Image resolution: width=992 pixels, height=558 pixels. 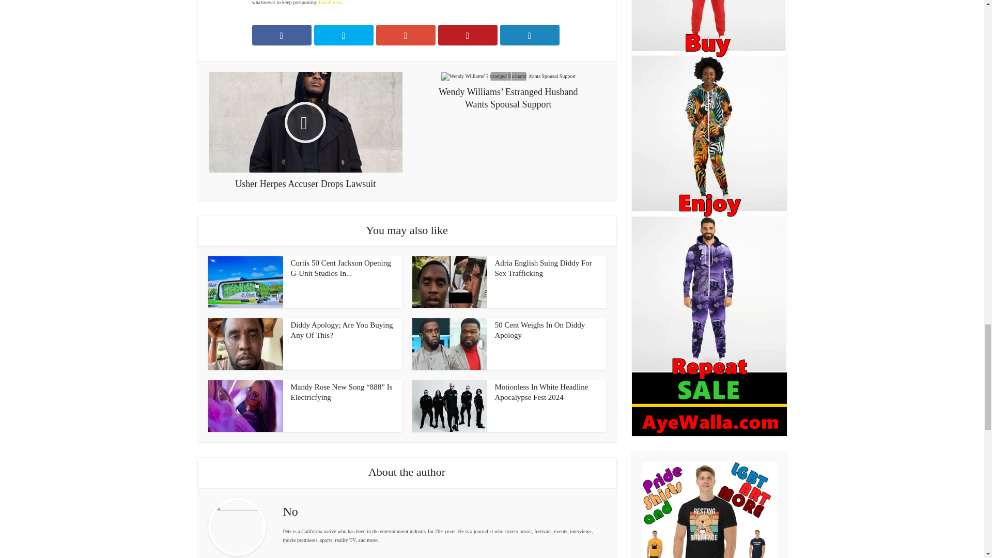 What do you see at coordinates (340, 268) in the screenshot?
I see `Curtis 50 Cent Jackson Opening G-Unit Studios In...` at bounding box center [340, 268].